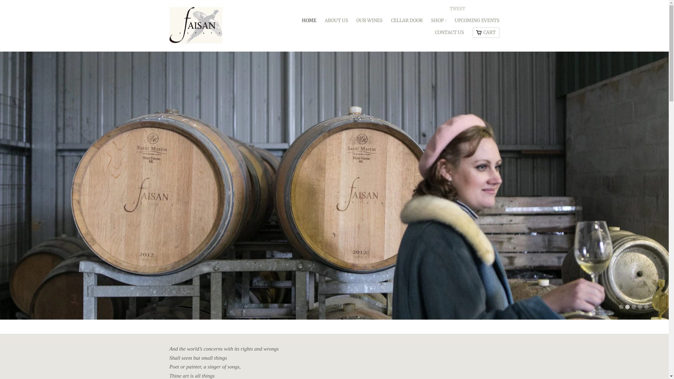 The image size is (674, 379). What do you see at coordinates (369, 22) in the screenshot?
I see `OUR WINES` at bounding box center [369, 22].